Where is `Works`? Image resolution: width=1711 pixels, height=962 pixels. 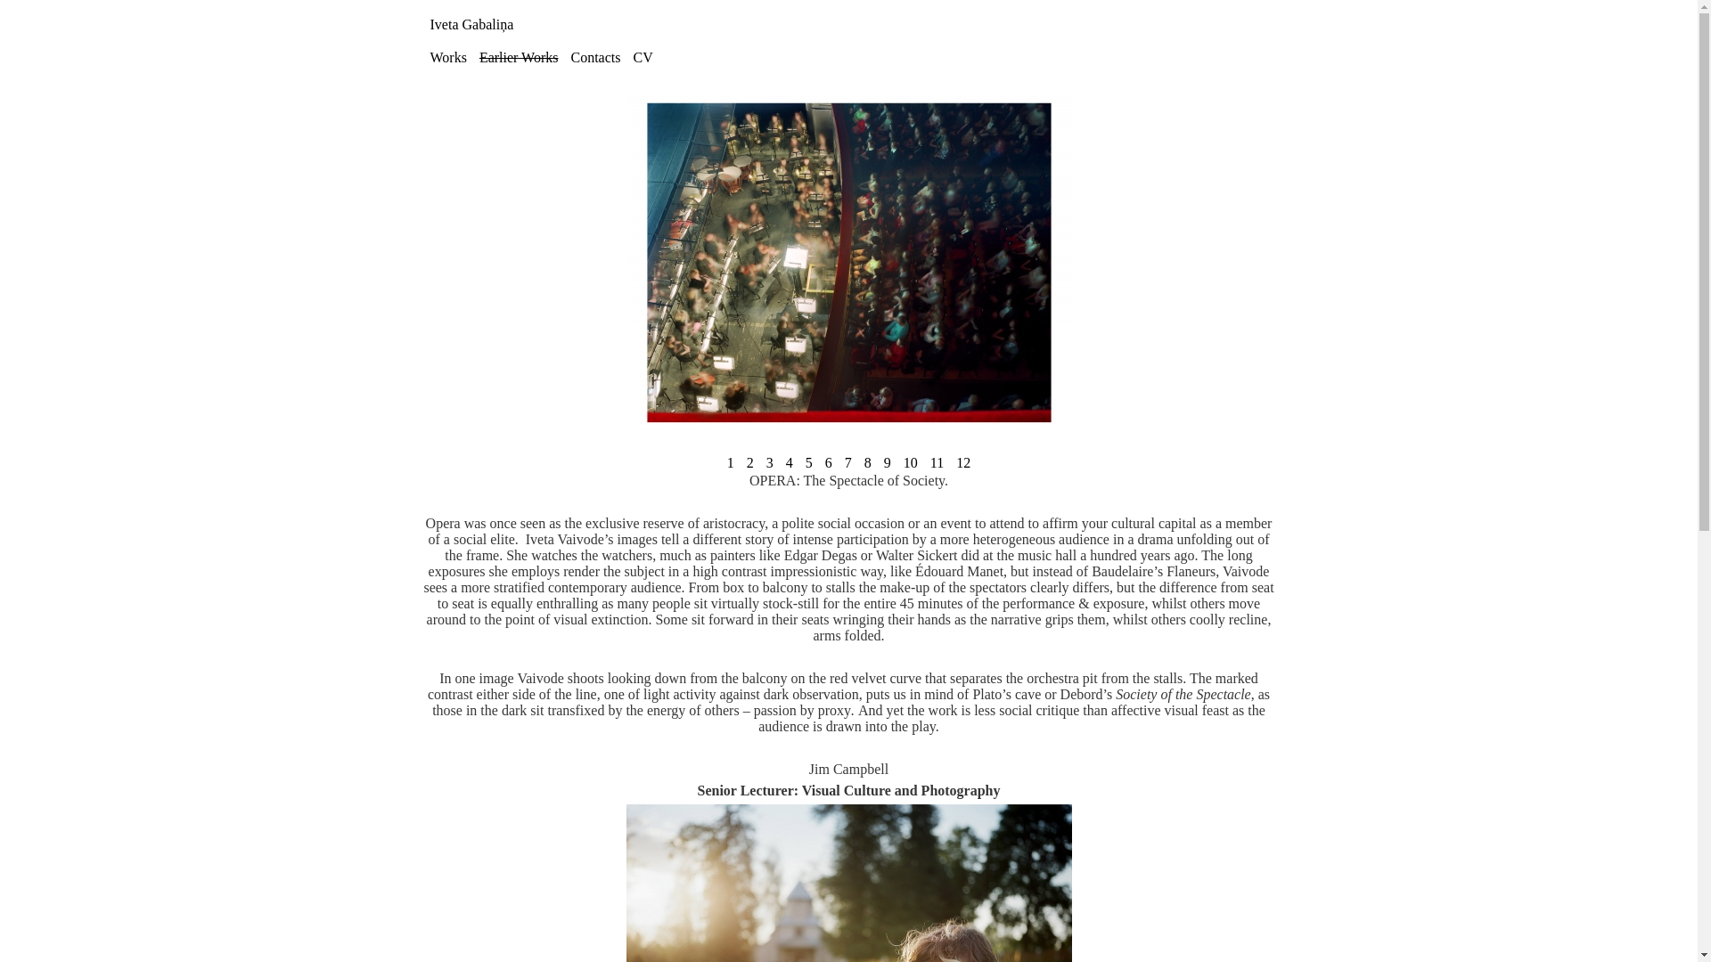
Works is located at coordinates (447, 58).